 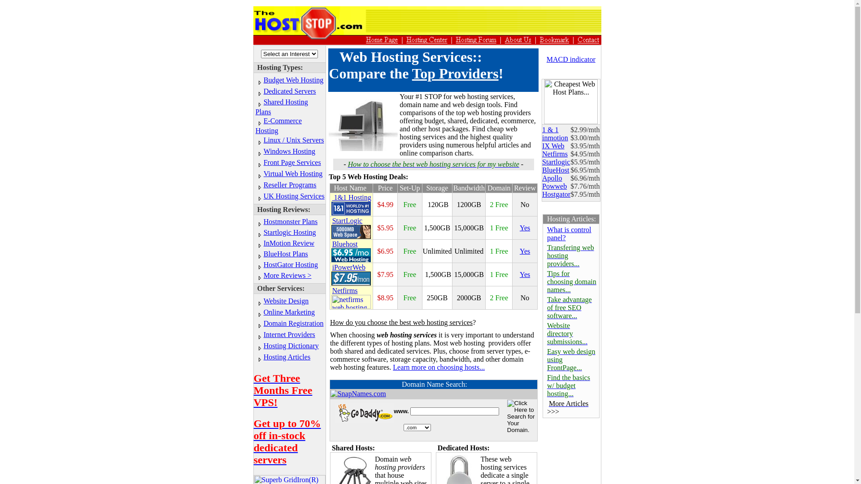 I want to click on InMotion Review, so click(x=289, y=243).